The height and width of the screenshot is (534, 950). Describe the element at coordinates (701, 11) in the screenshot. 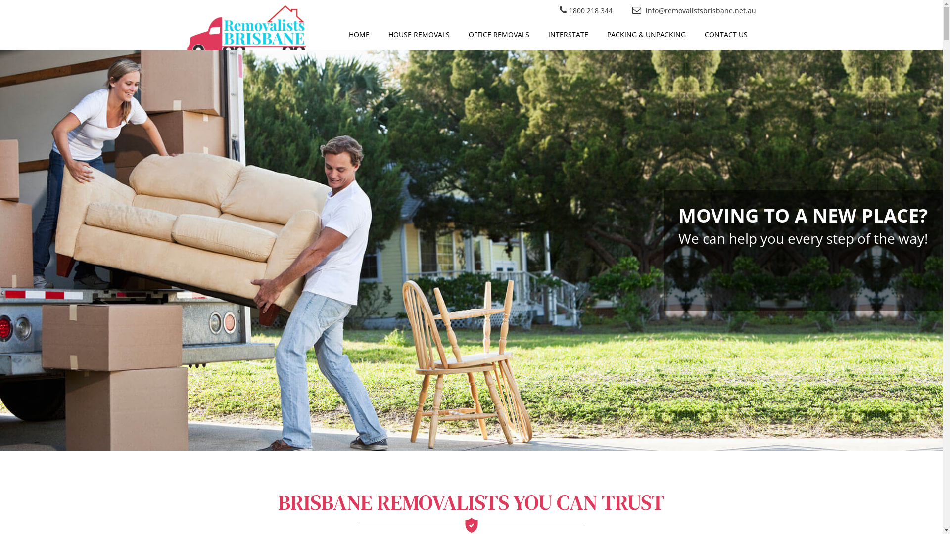

I see `info@removalistsbrisbane.net.au` at that location.